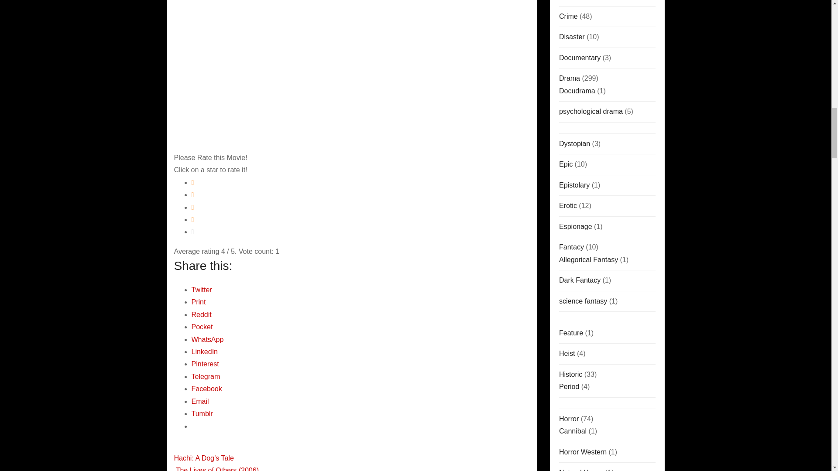 The image size is (838, 471). What do you see at coordinates (198, 302) in the screenshot?
I see `Print` at bounding box center [198, 302].